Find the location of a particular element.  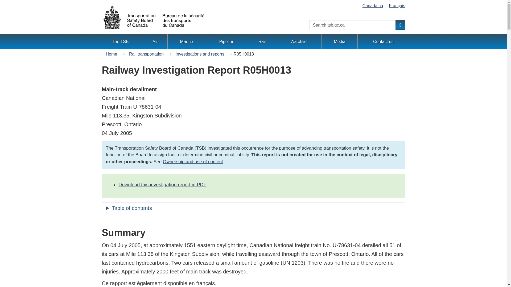

Media is located at coordinates (340, 41).